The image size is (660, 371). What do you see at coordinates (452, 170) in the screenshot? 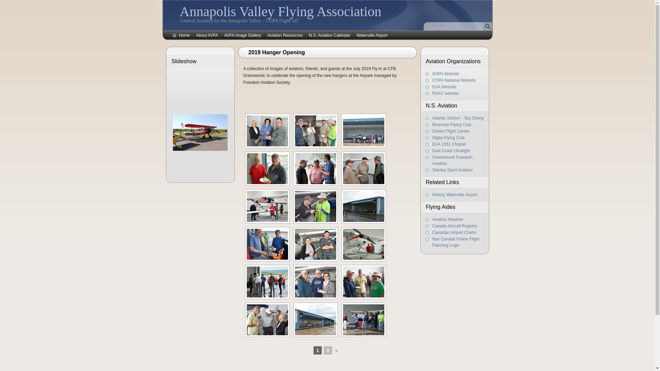
I see `Stanley Sport Aviation` at bounding box center [452, 170].